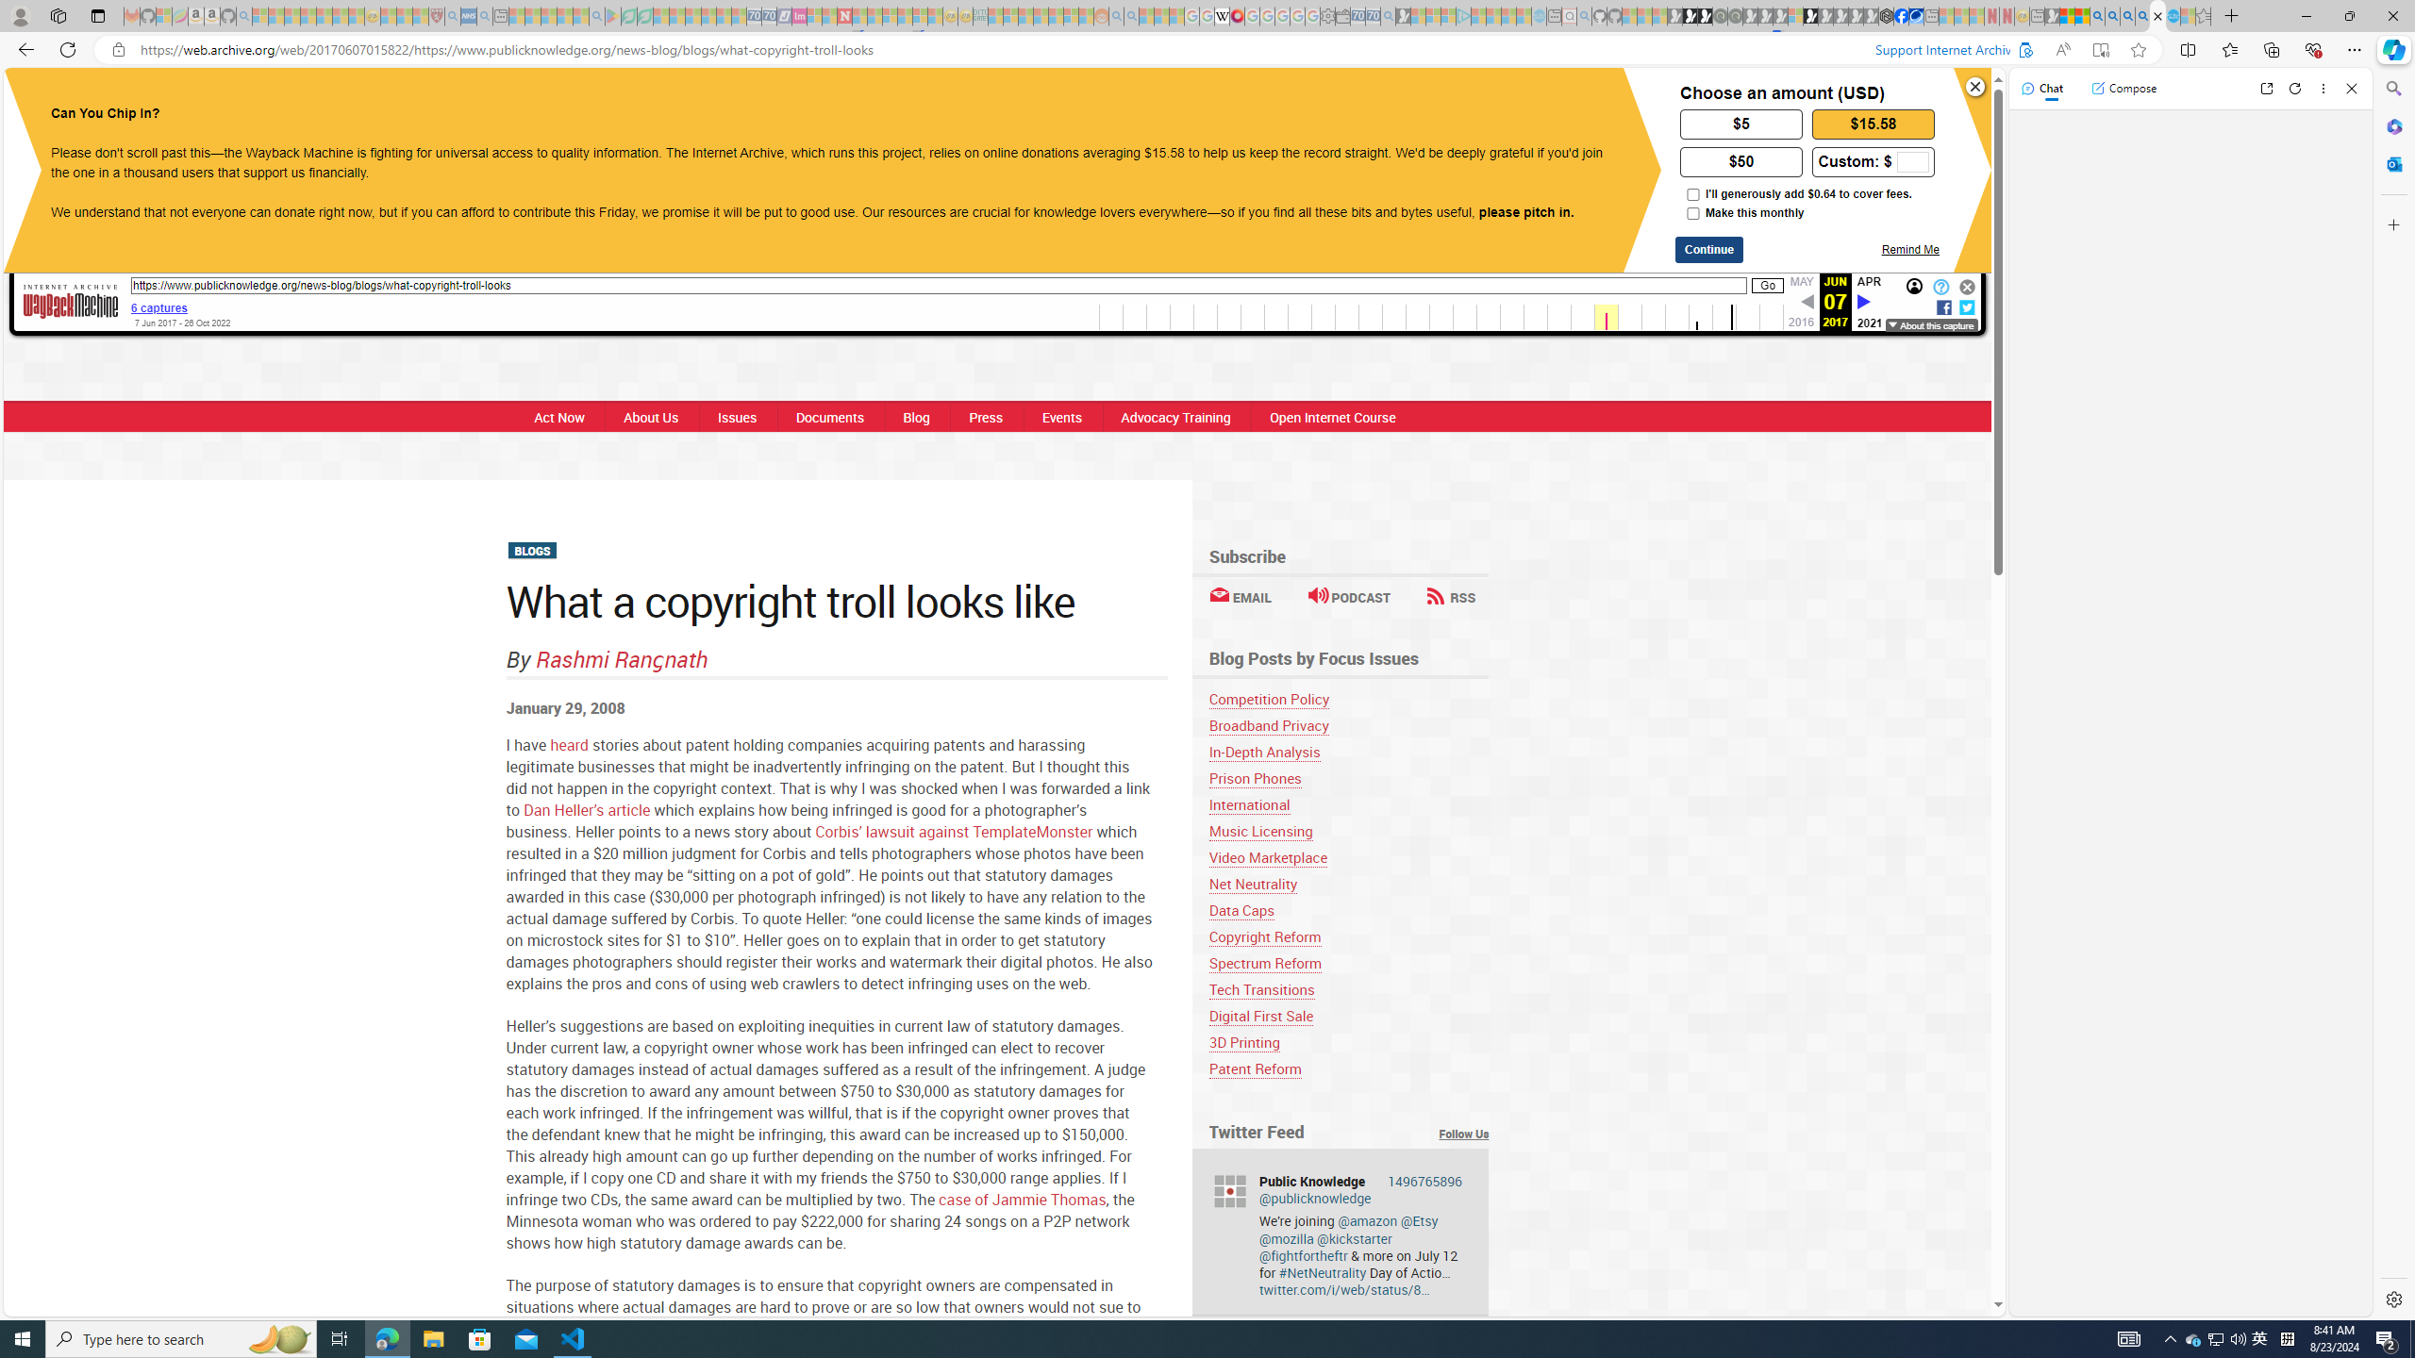  I want to click on Chat, so click(2042, 88).